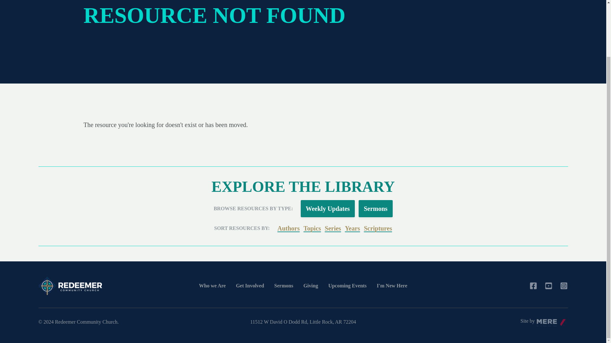 The image size is (611, 343). What do you see at coordinates (310, 286) in the screenshot?
I see `Giving` at bounding box center [310, 286].